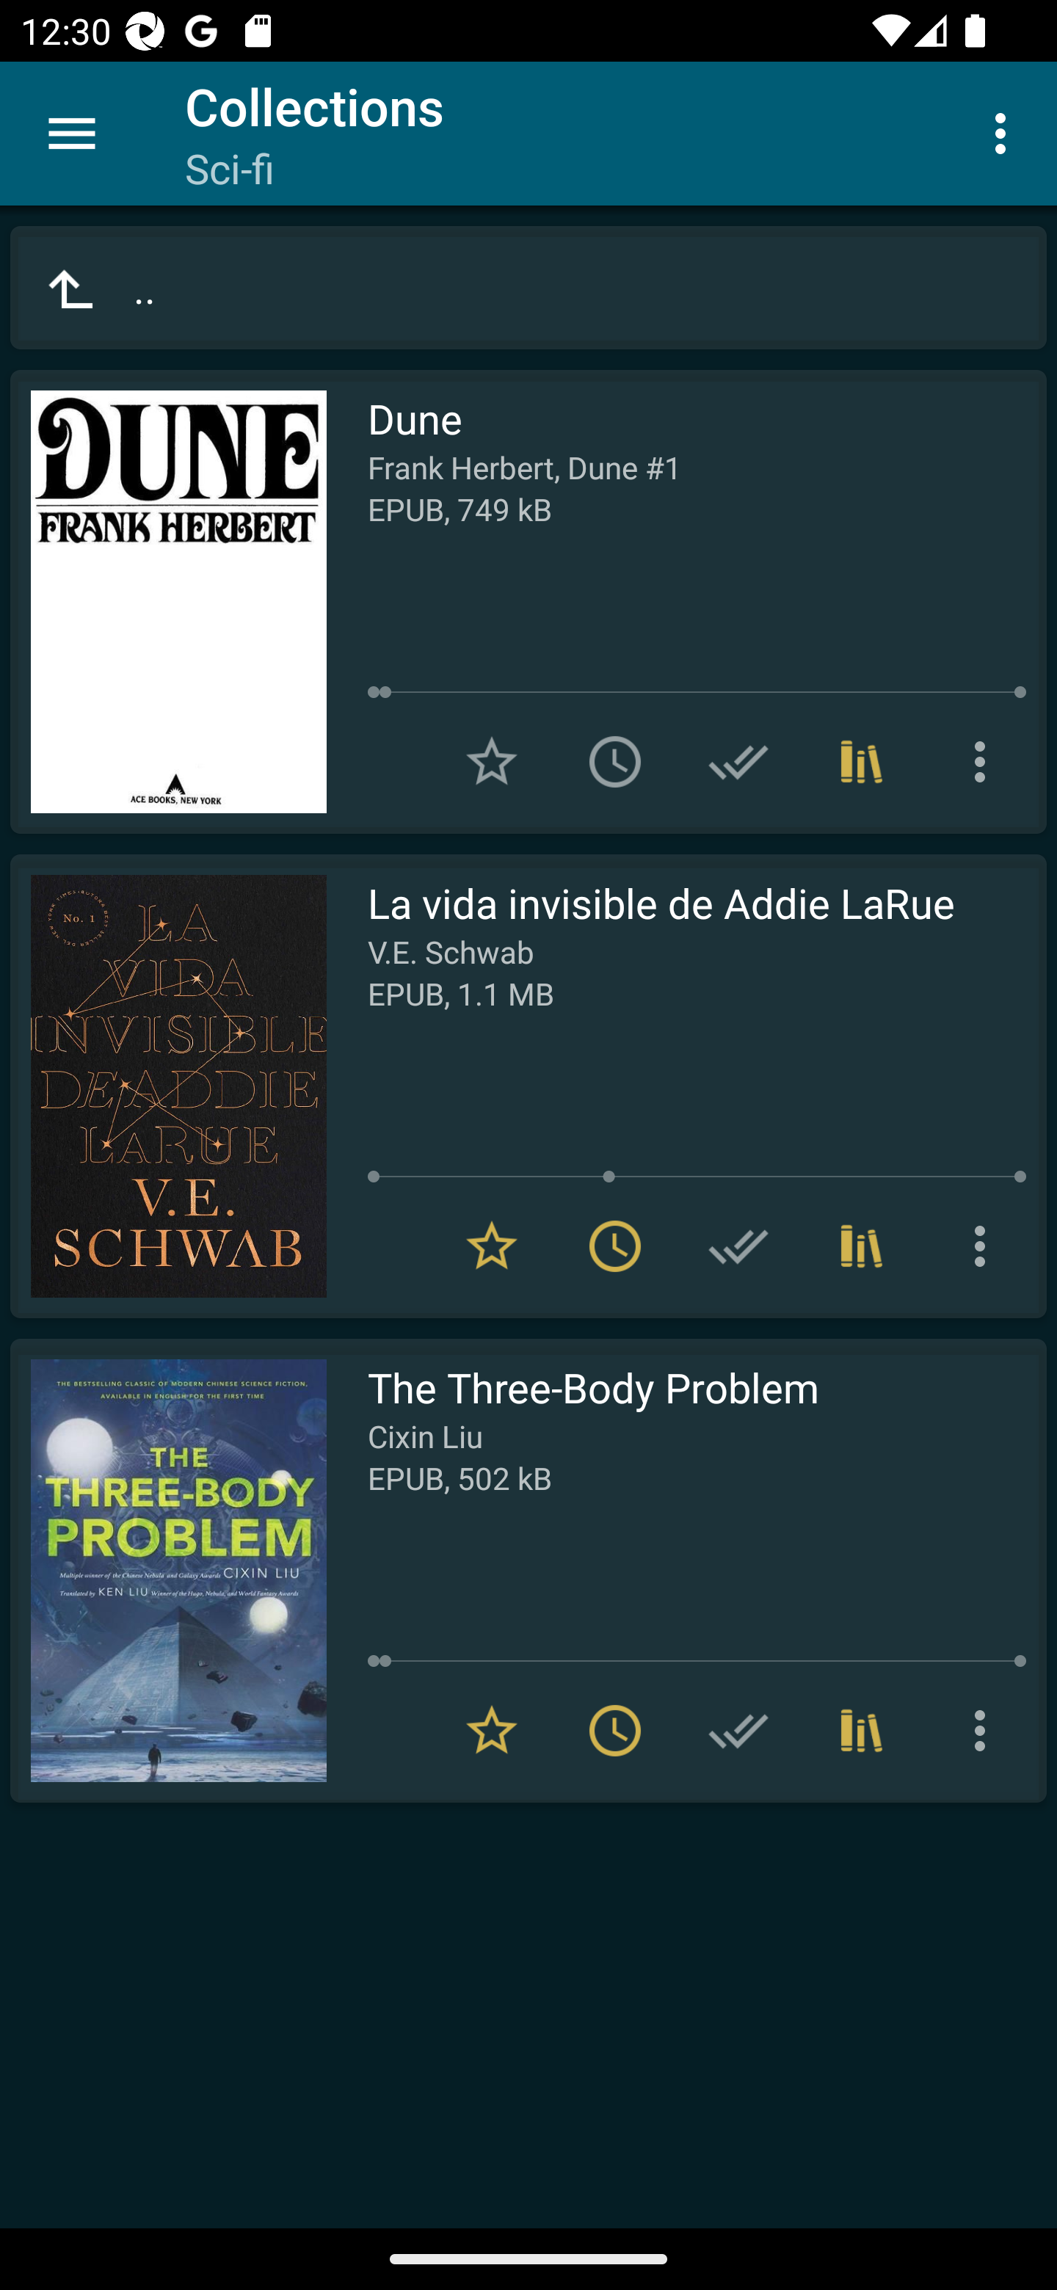  I want to click on Add to Have read, so click(738, 762).